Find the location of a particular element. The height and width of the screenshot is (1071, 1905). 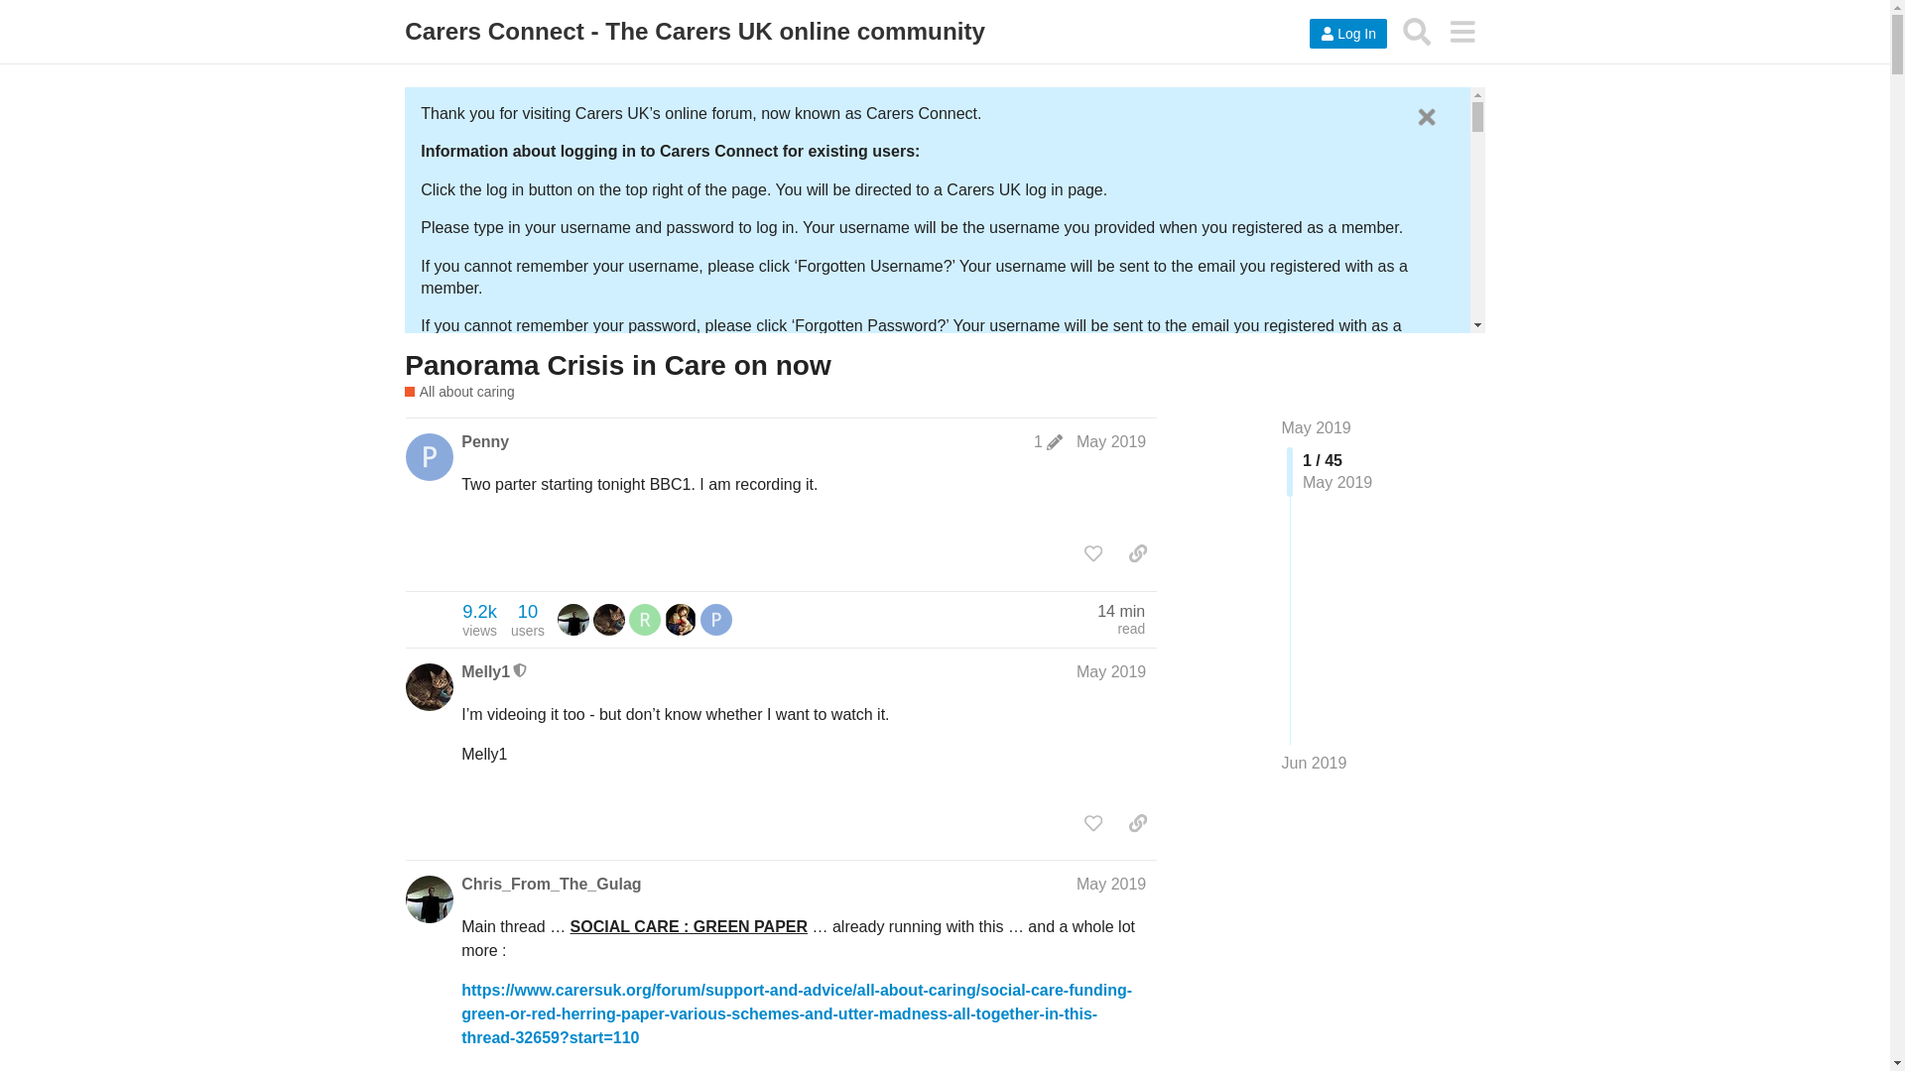

menu is located at coordinates (1461, 31).